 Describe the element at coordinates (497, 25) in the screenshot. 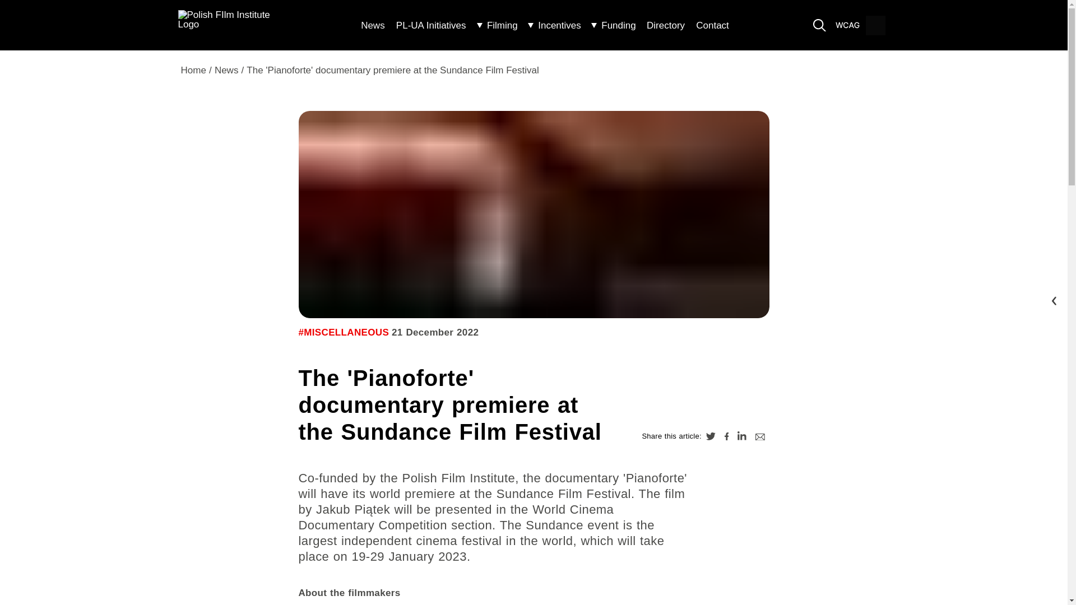

I see `Filming` at that location.